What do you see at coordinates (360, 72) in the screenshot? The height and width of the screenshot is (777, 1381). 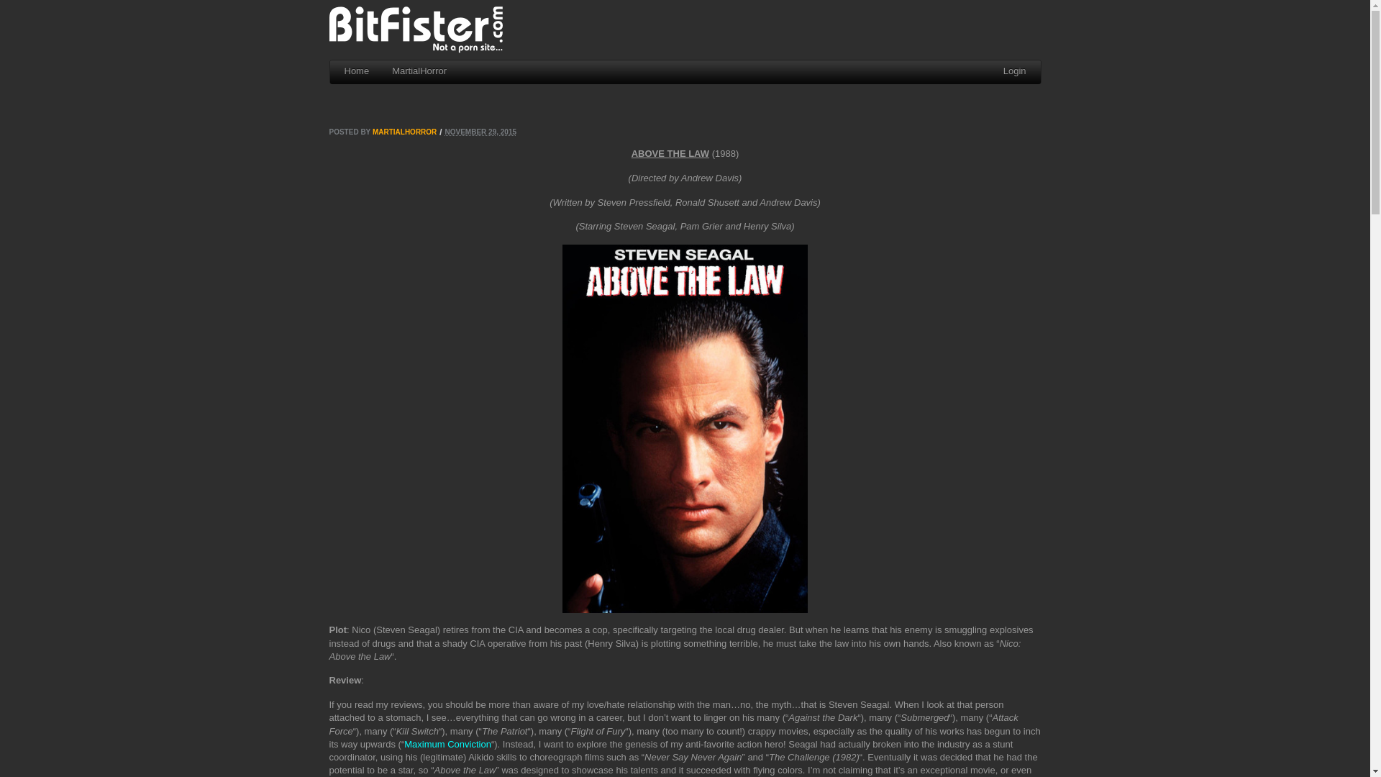 I see `Home` at bounding box center [360, 72].